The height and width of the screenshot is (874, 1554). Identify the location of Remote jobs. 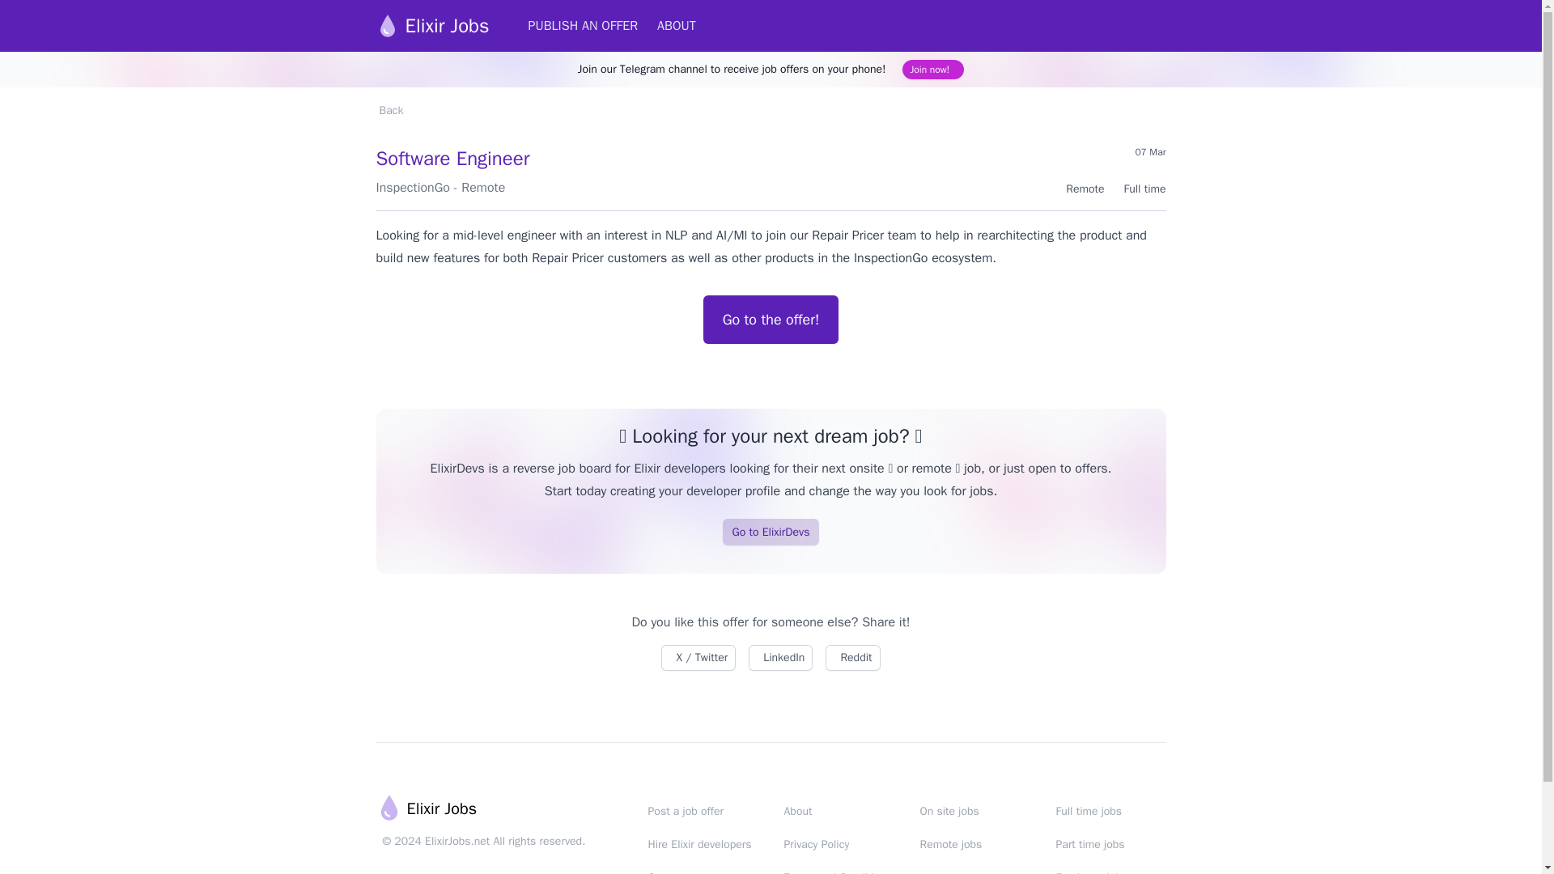
(950, 843).